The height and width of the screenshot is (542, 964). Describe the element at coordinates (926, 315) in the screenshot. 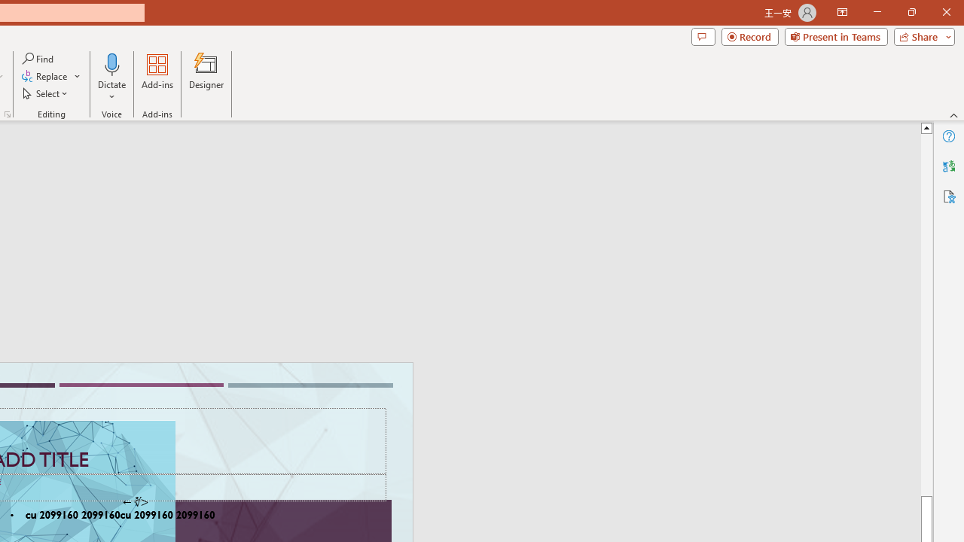

I see `Page up` at that location.